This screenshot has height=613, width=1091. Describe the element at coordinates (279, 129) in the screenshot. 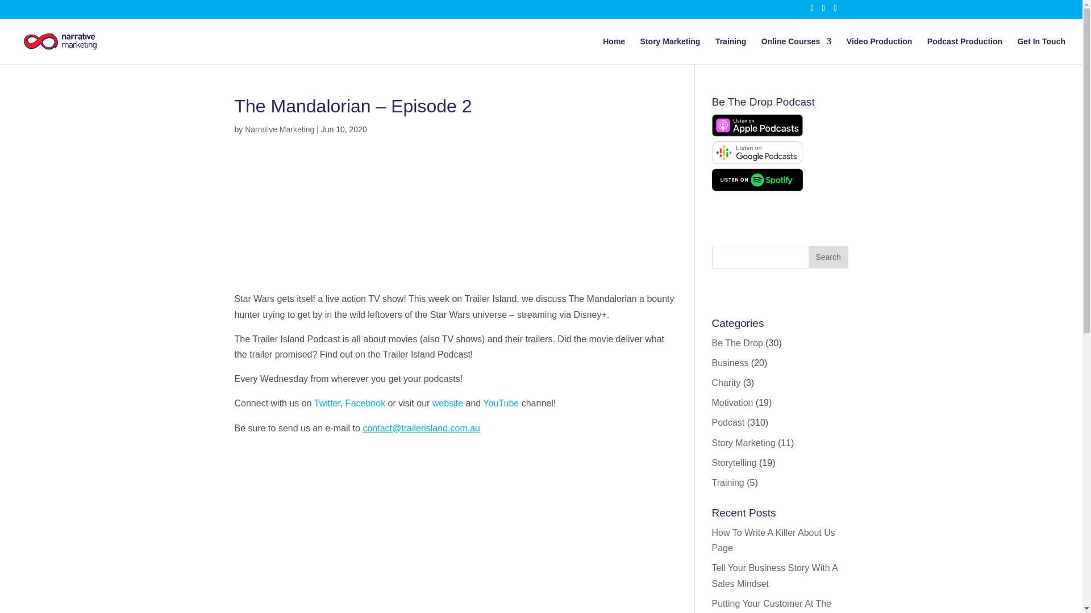

I see `Narrative Marketing` at that location.